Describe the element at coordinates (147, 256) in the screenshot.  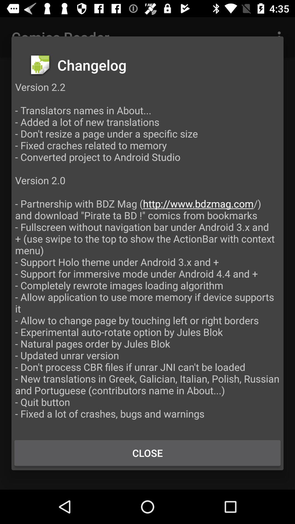
I see `flip until version 2 2 app` at that location.